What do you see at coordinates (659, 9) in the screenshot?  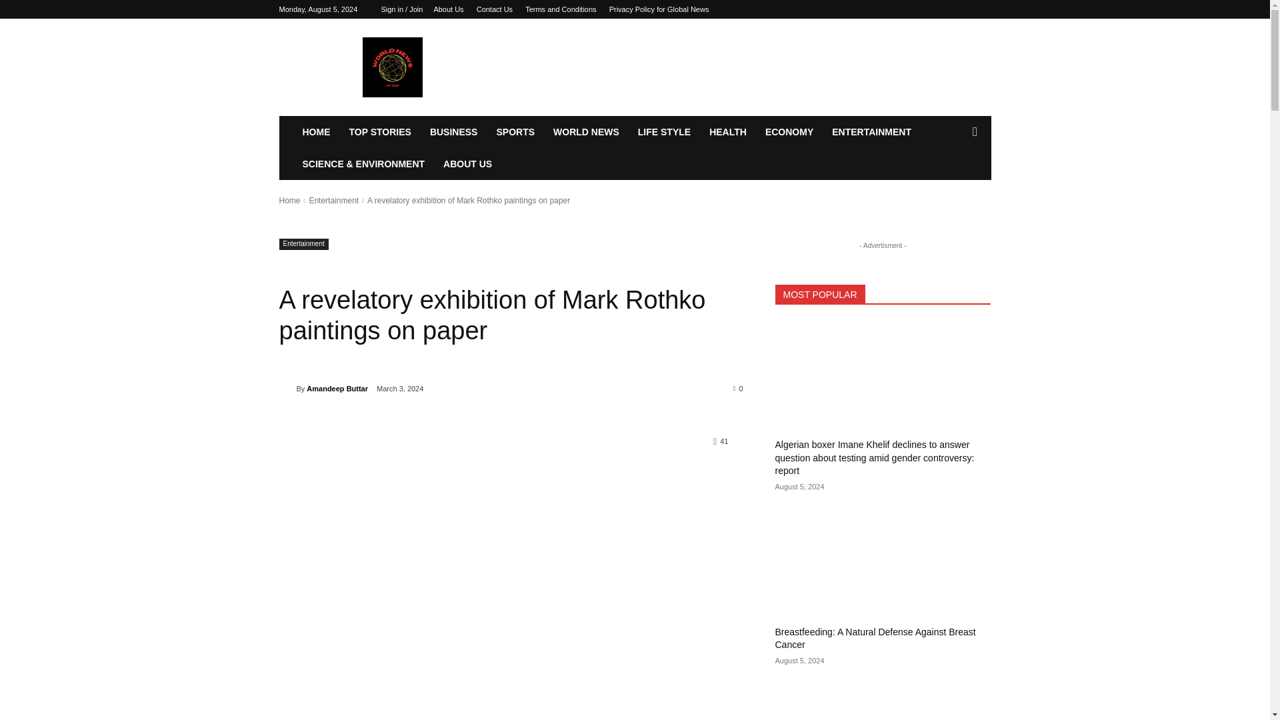 I see `Privacy Policy for Global News` at bounding box center [659, 9].